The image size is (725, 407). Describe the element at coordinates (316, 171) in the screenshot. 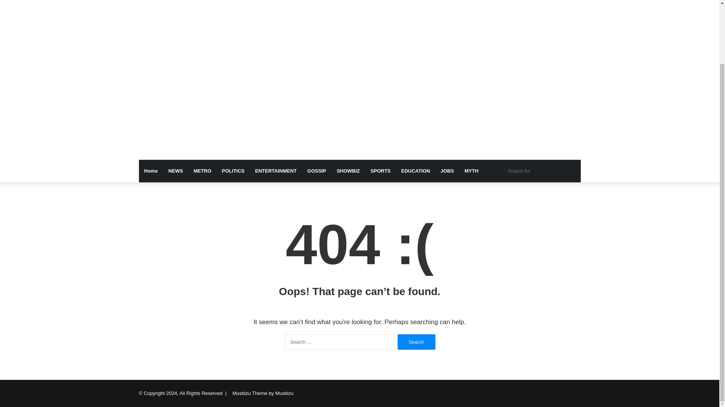

I see `GOSSIP` at that location.